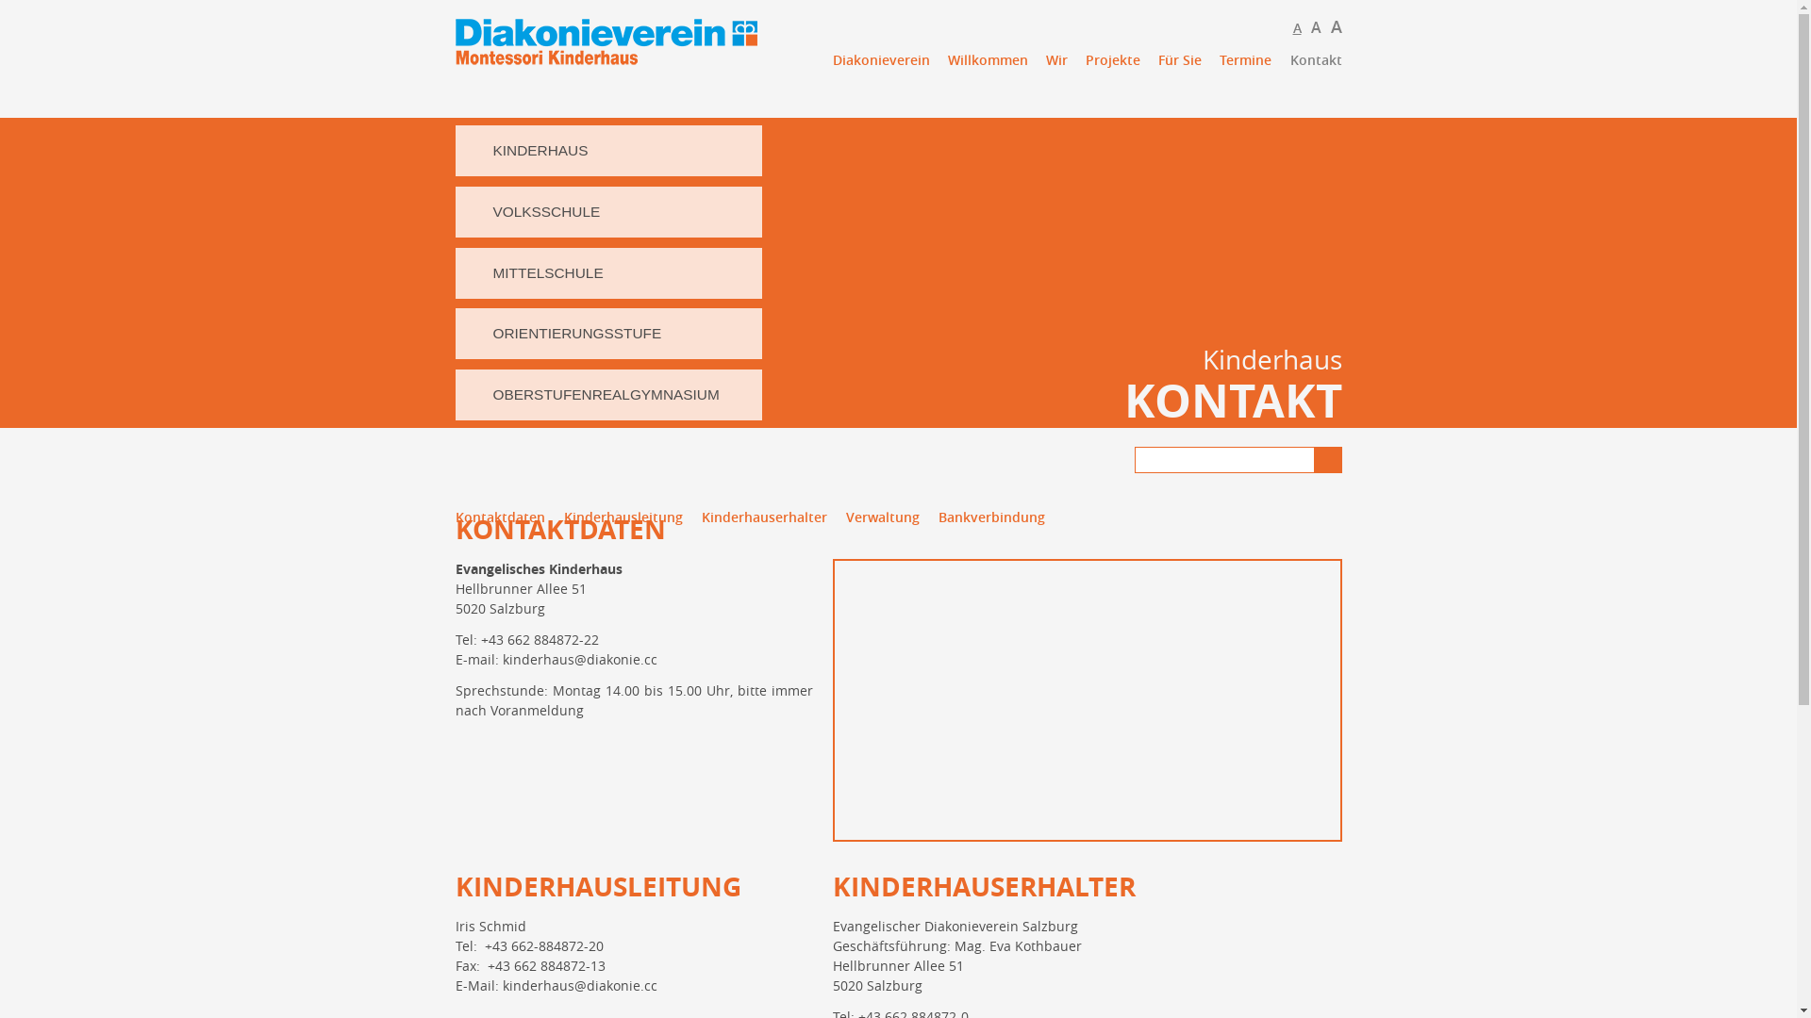 The image size is (1811, 1018). I want to click on VOLKSSCHULE, so click(608, 212).